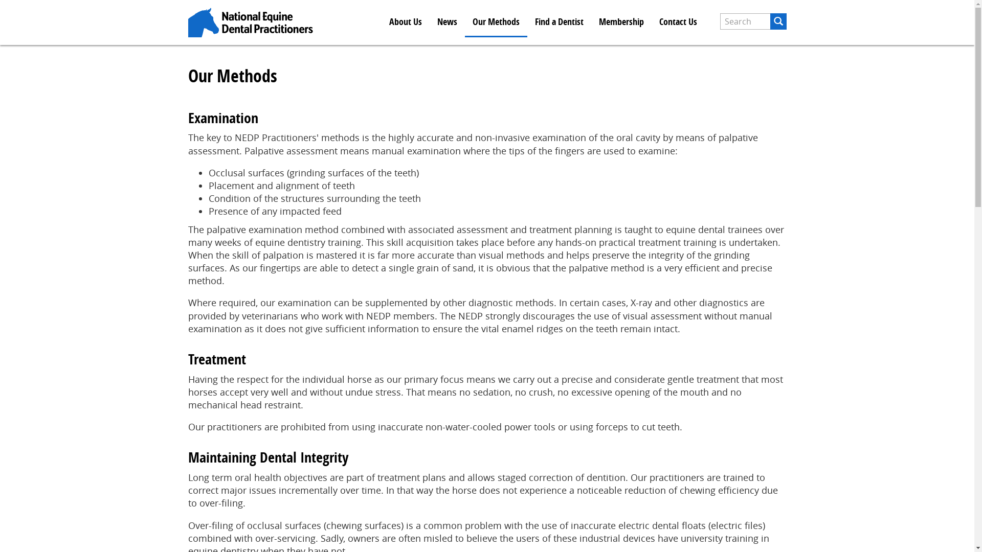 The width and height of the screenshot is (982, 552). Describe the element at coordinates (252, 21) in the screenshot. I see `Home` at that location.